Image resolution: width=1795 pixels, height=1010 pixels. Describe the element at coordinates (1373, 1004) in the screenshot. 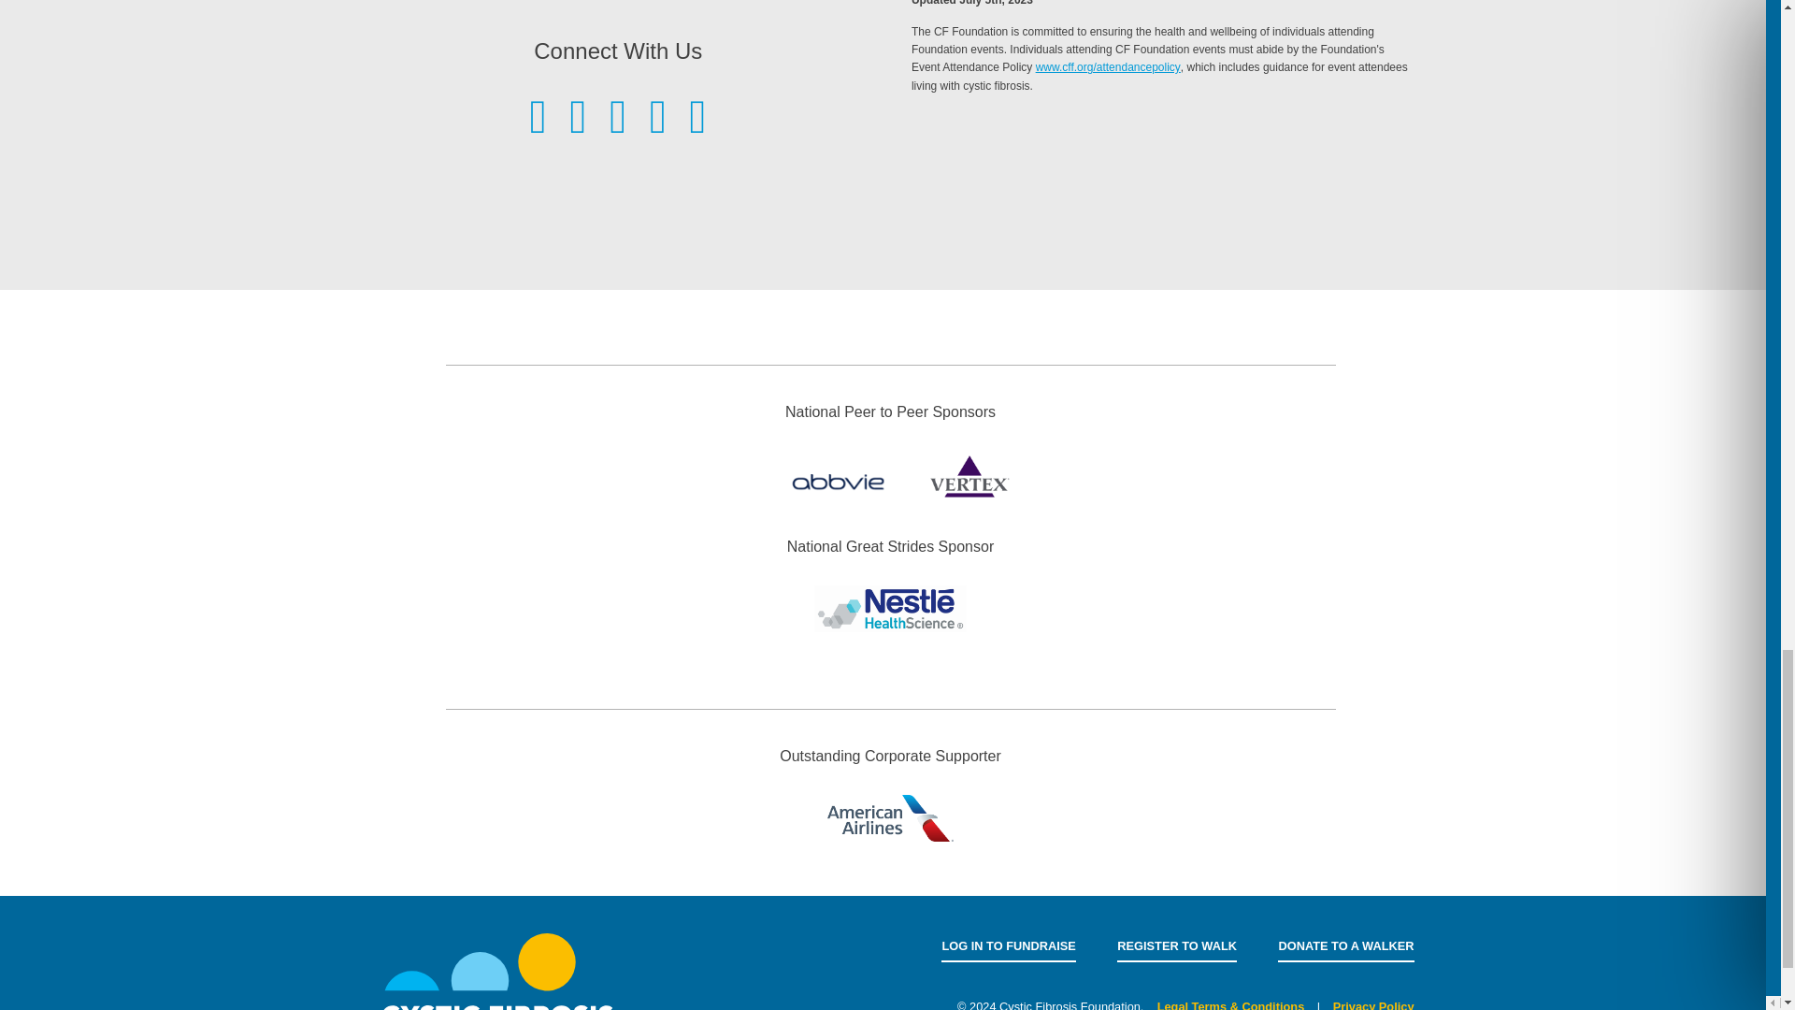

I see `Privacy Policy` at that location.